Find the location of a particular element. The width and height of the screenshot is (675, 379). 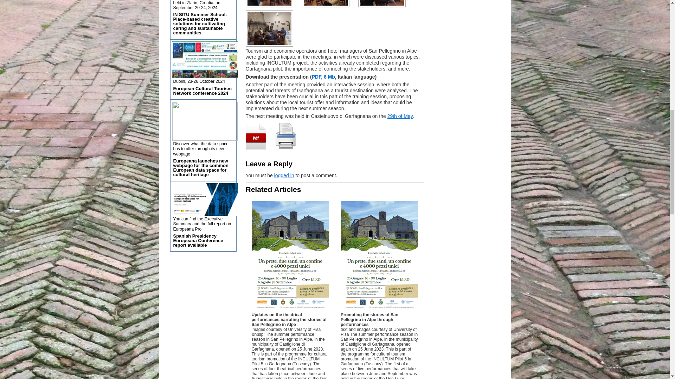

Spanish Presidency Europeana Conference report available is located at coordinates (198, 241).